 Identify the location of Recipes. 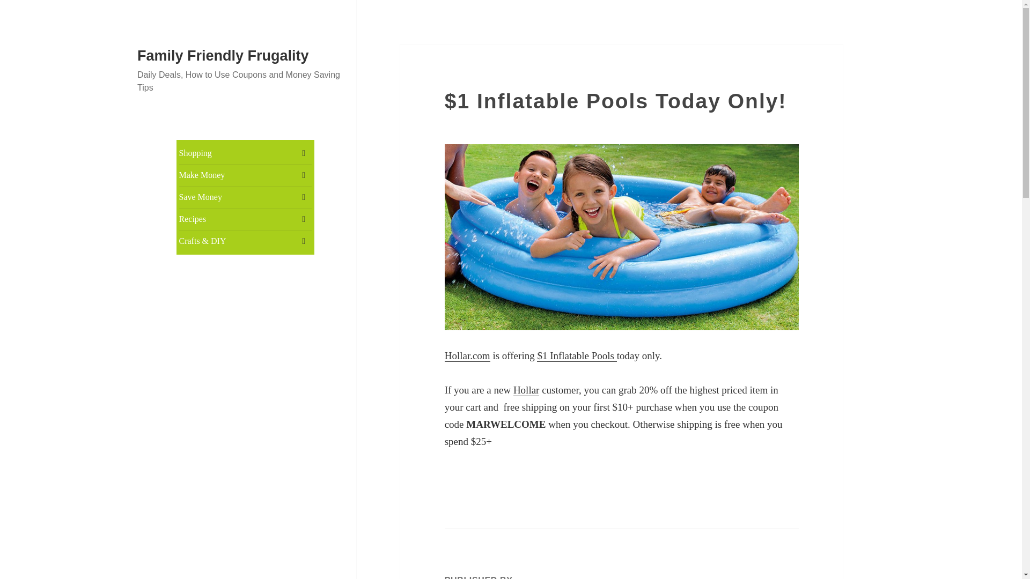
(246, 219).